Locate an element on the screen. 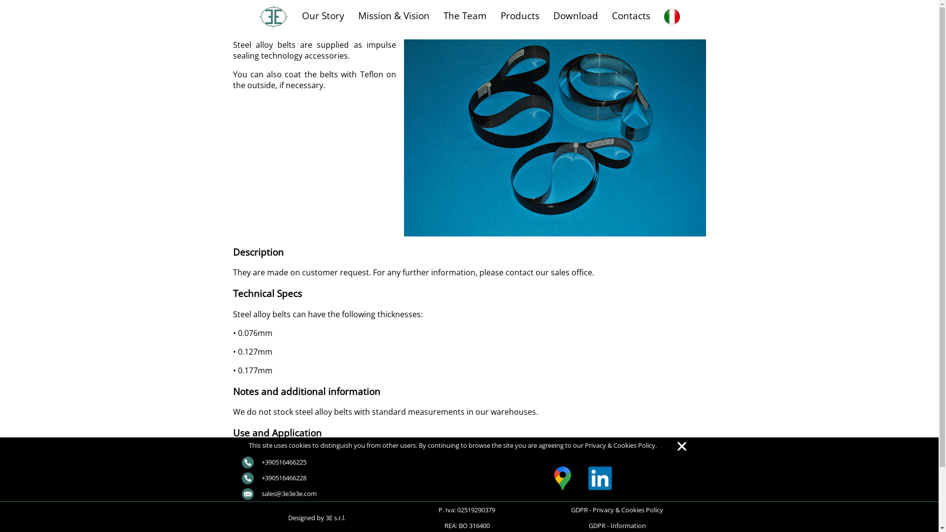 Image resolution: width=946 pixels, height=532 pixels. Download is located at coordinates (575, 16).